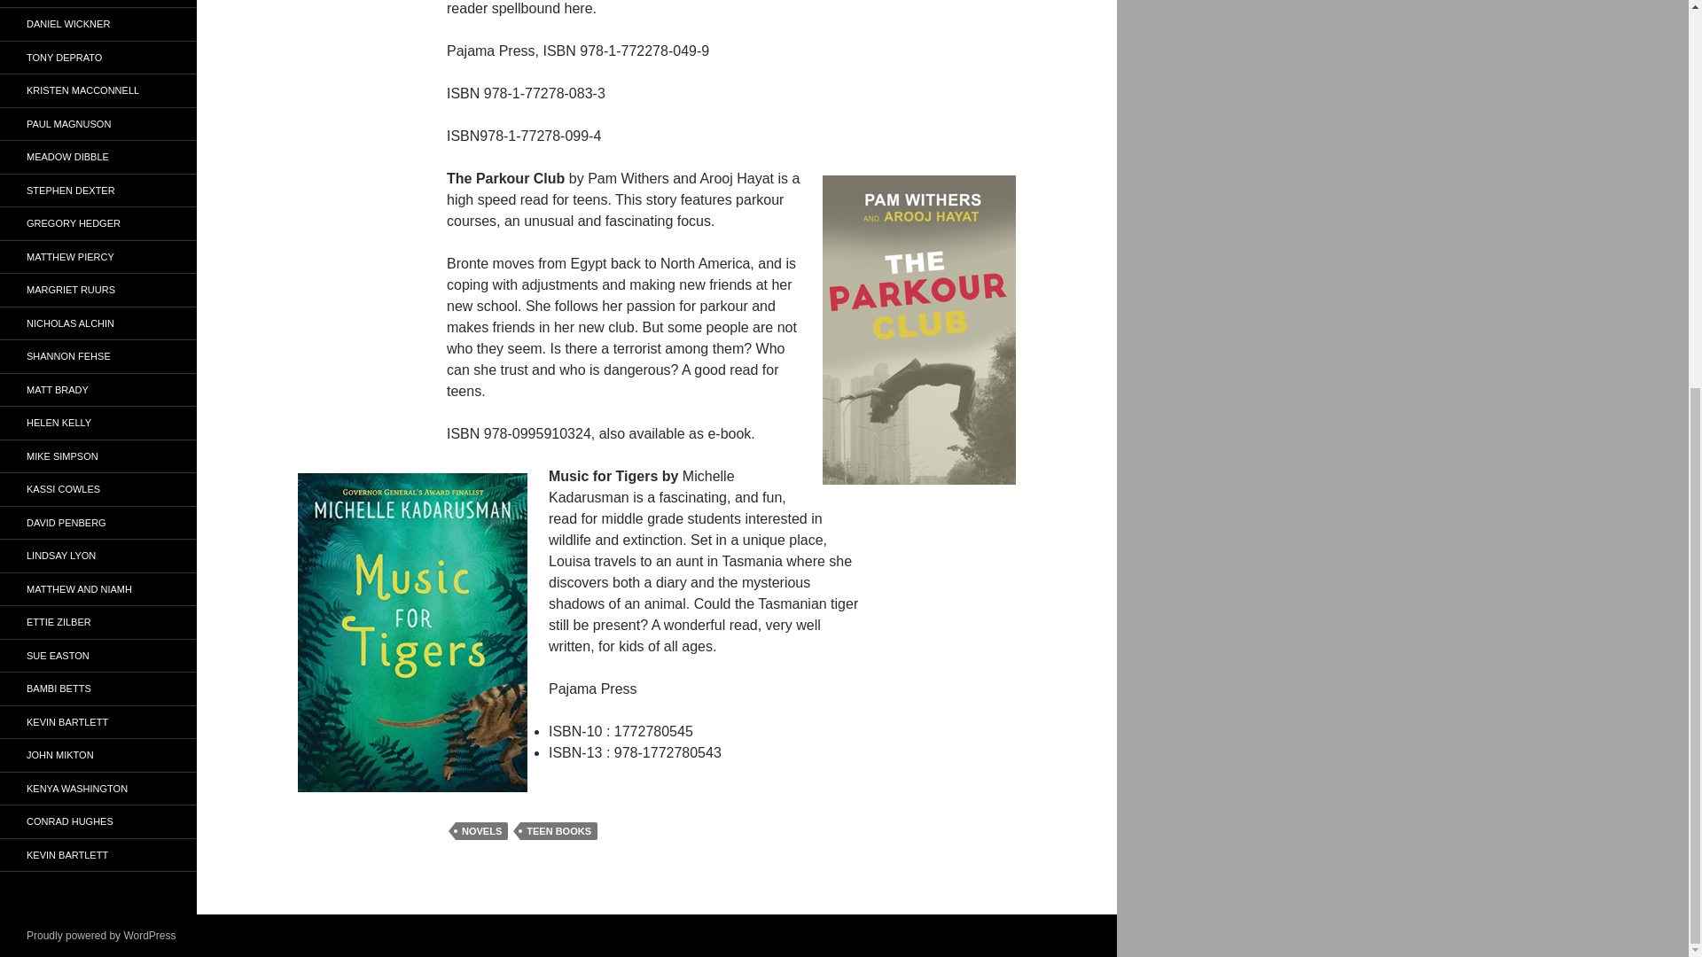 The width and height of the screenshot is (1702, 957). I want to click on MARGRIET RUURS, so click(98, 289).